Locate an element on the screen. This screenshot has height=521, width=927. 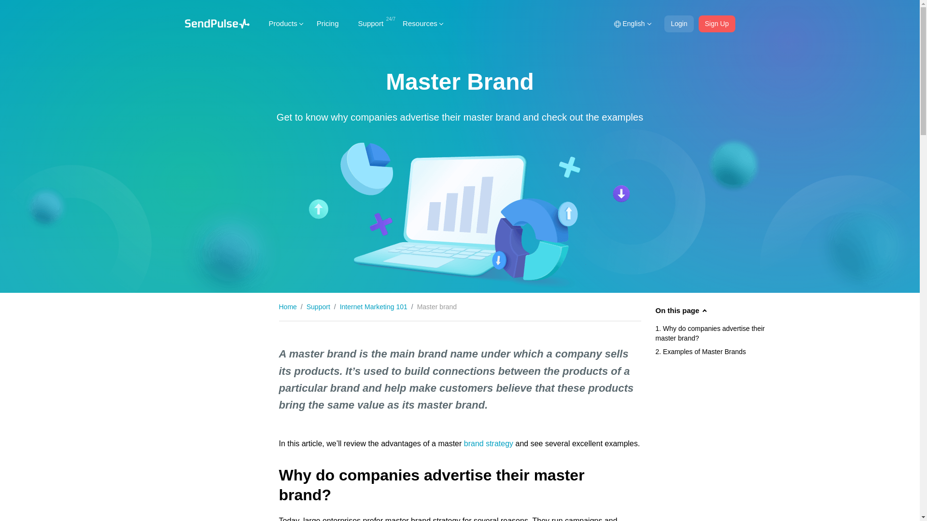
Pricing is located at coordinates (327, 23).